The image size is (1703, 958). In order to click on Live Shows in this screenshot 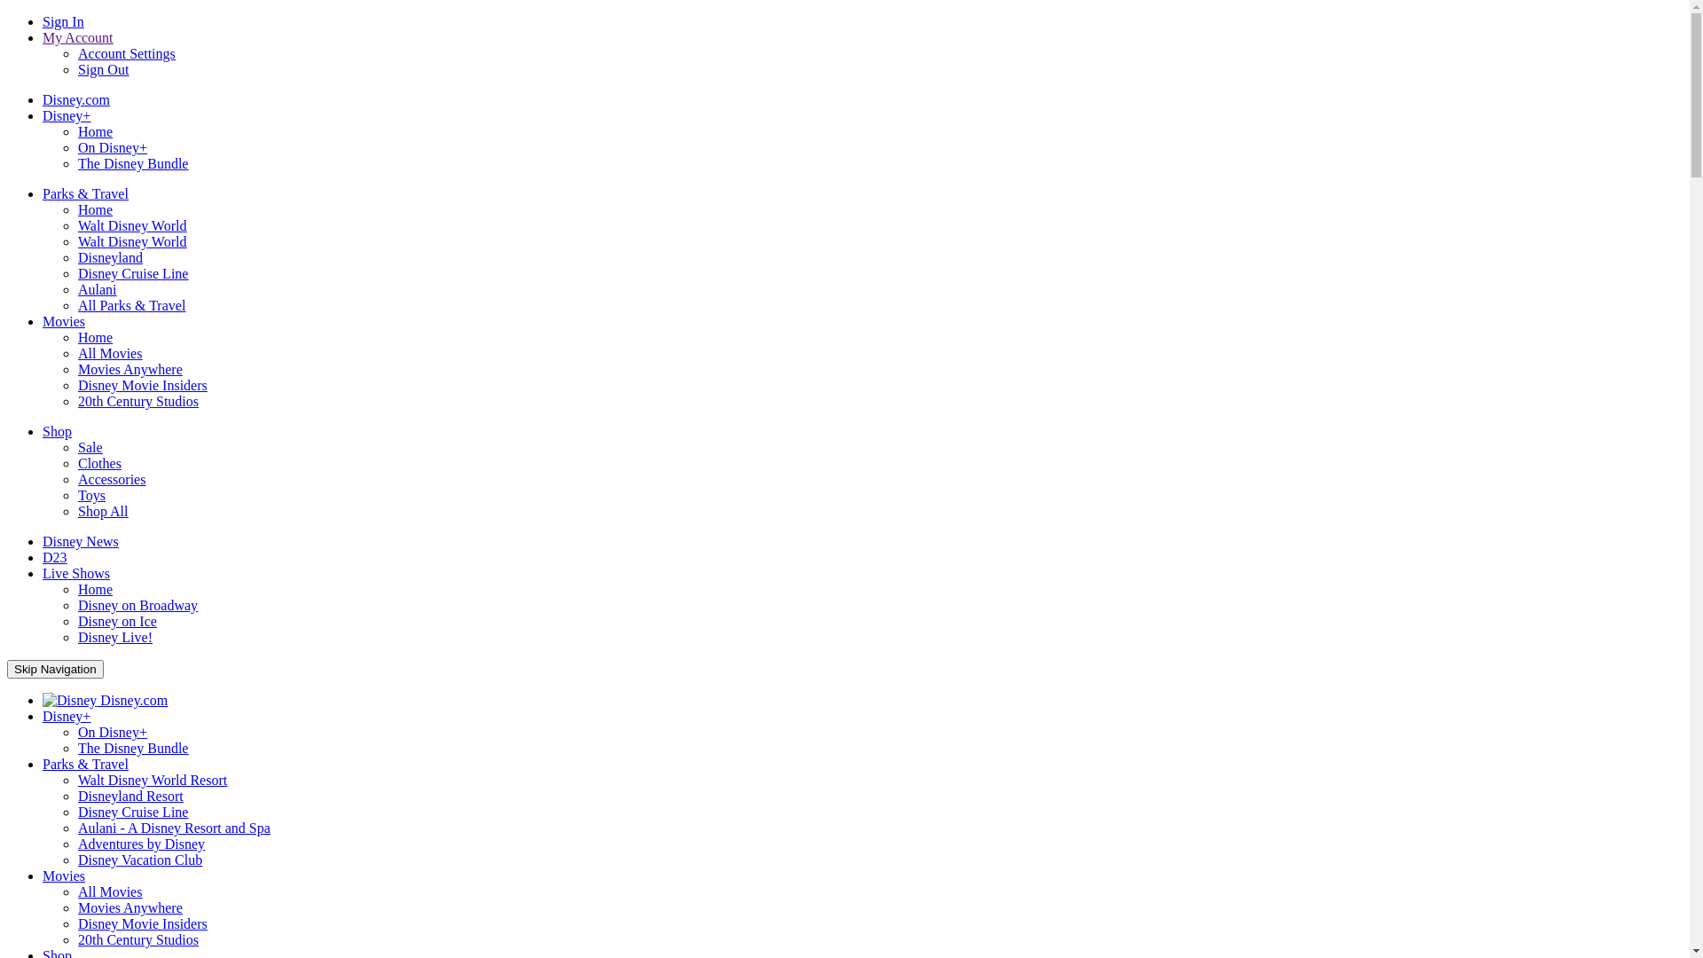, I will do `click(76, 573)`.